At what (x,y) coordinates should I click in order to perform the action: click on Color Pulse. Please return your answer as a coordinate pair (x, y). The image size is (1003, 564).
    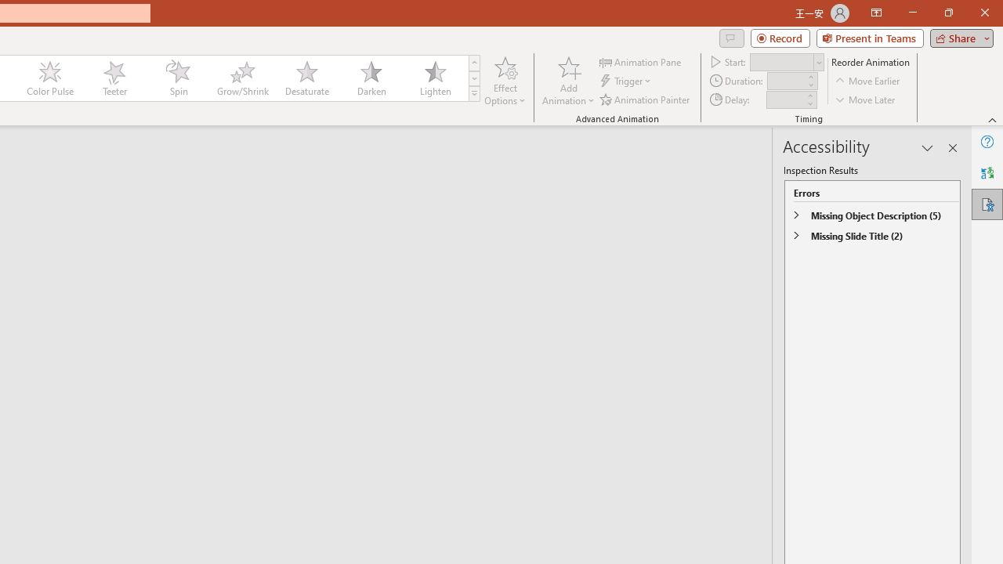
    Looking at the image, I should click on (50, 78).